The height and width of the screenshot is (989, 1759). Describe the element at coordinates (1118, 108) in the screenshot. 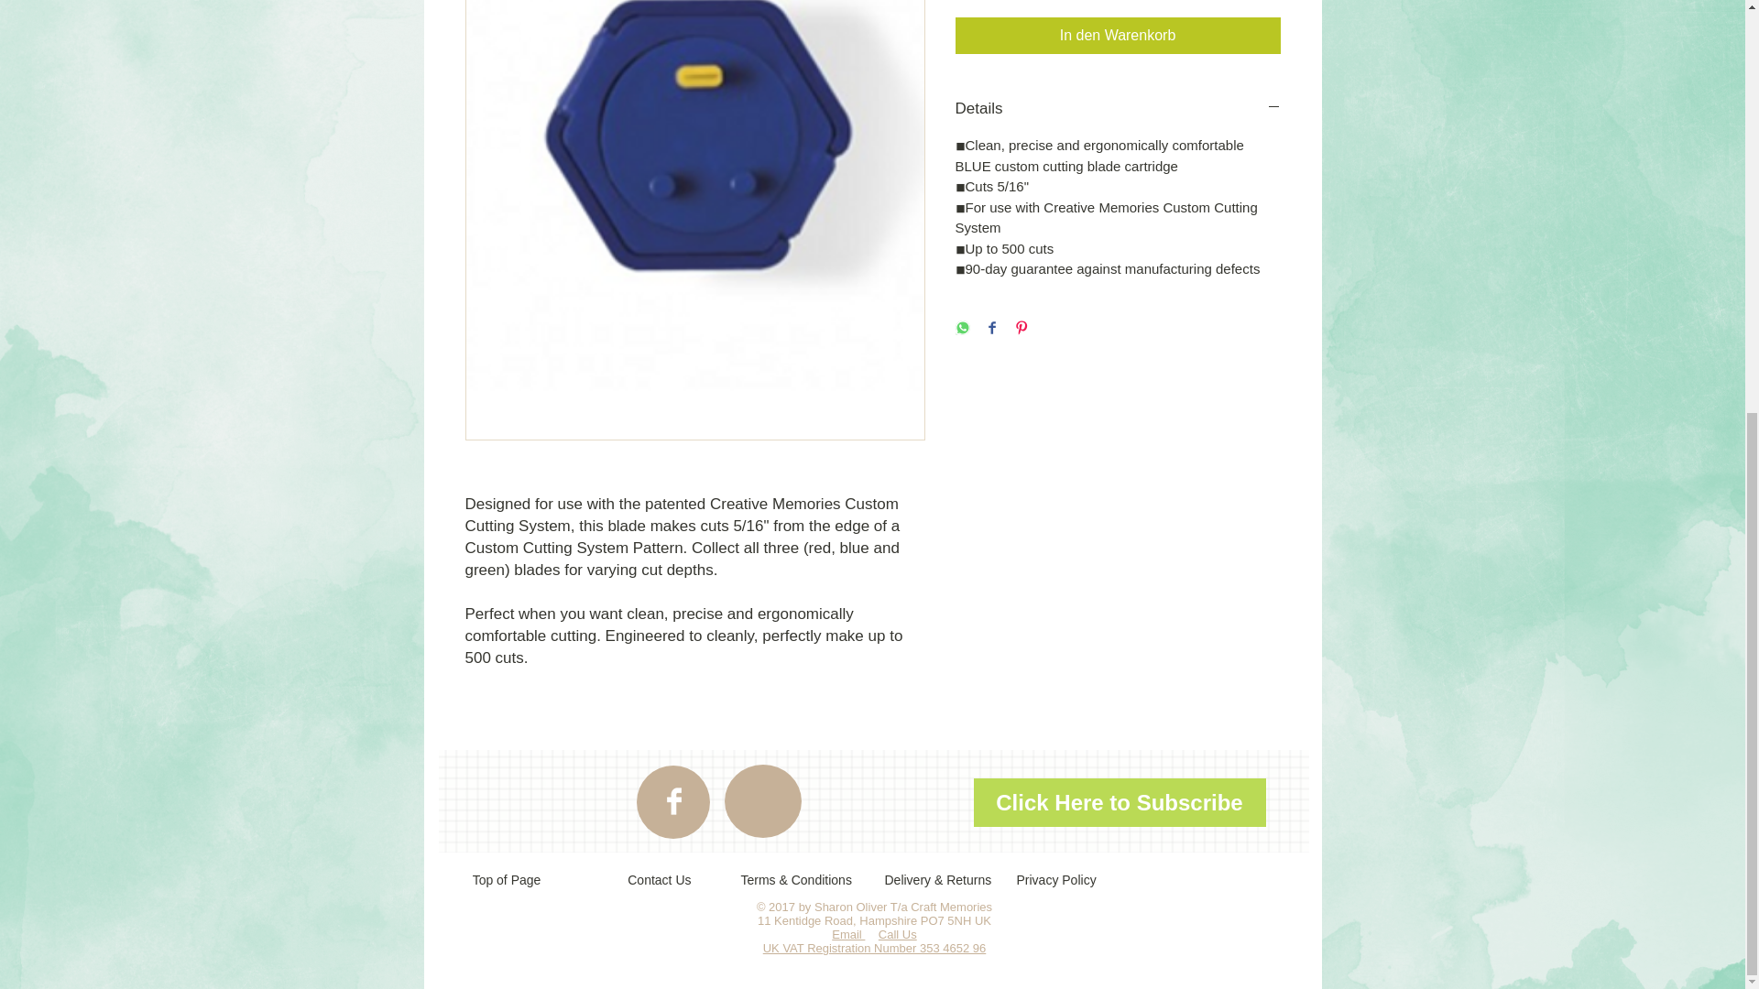

I see `Details` at that location.